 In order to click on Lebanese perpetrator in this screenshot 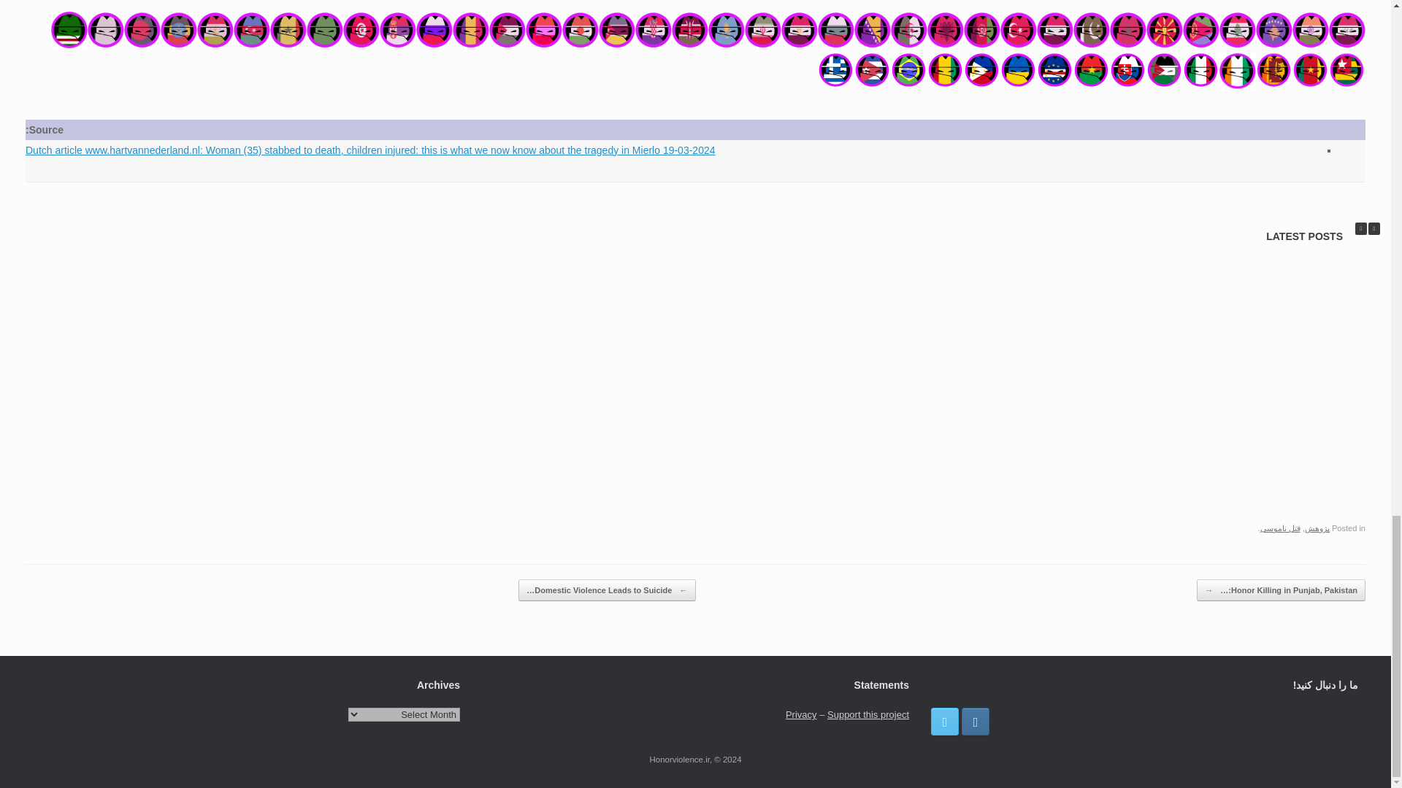, I will do `click(1238, 29)`.